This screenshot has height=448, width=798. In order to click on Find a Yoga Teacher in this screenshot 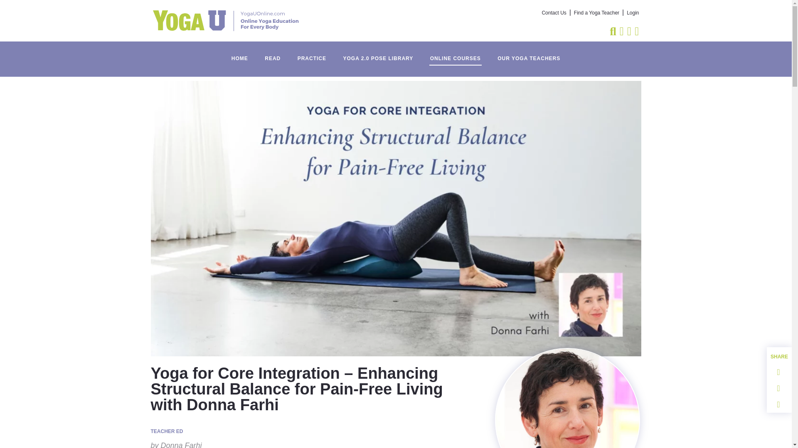, I will do `click(596, 13)`.